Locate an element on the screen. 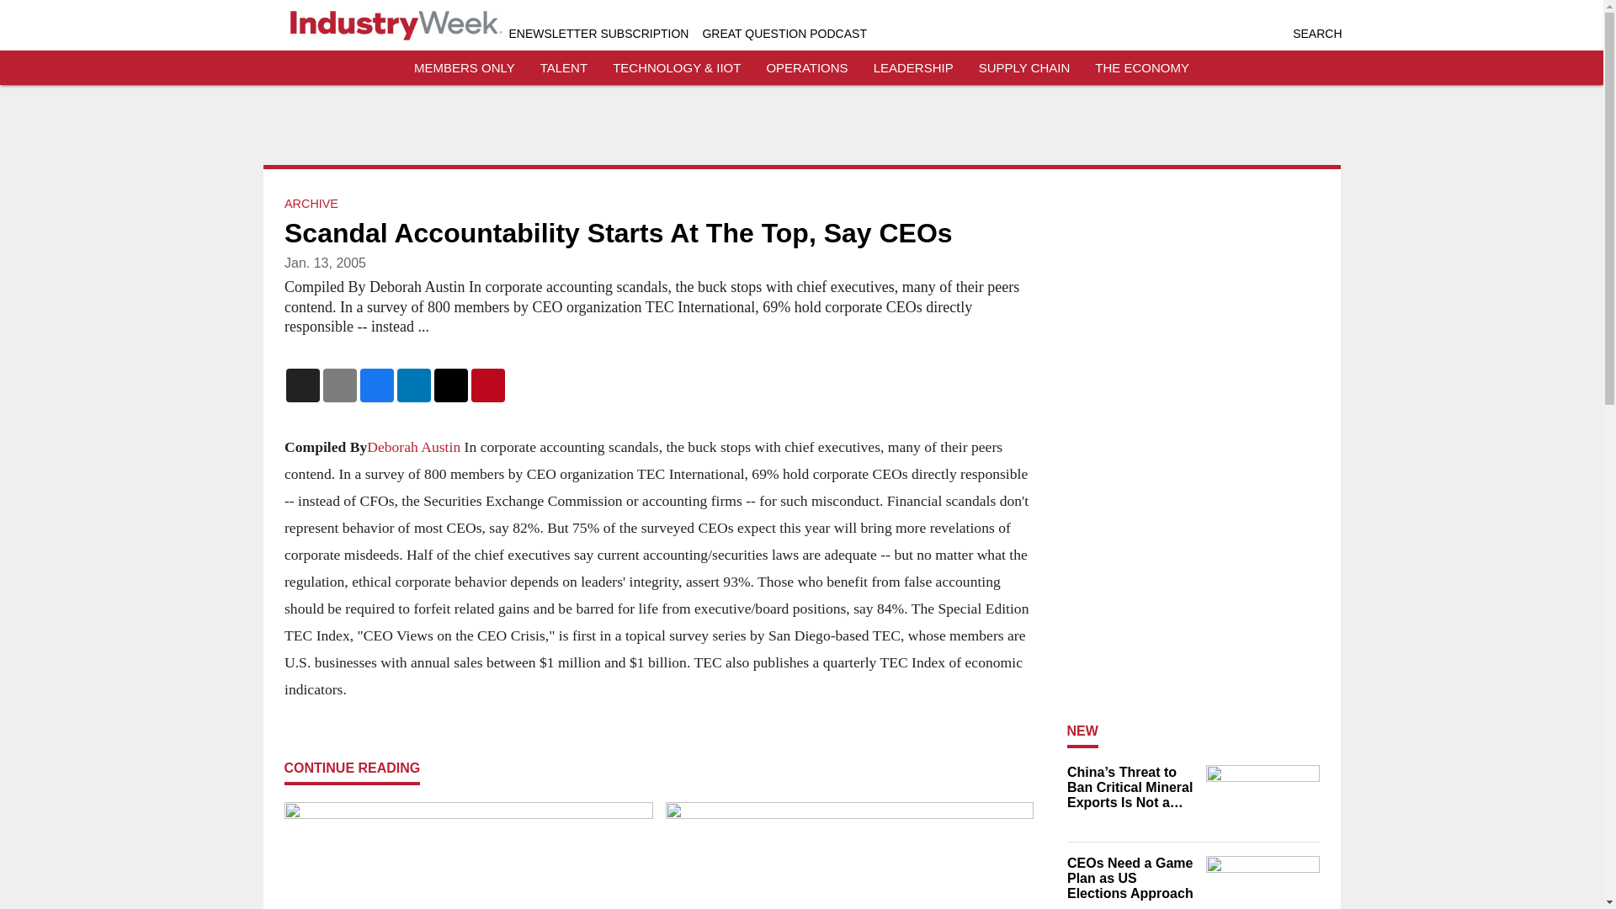 The height and width of the screenshot is (909, 1616). OPERATIONS is located at coordinates (806, 67).